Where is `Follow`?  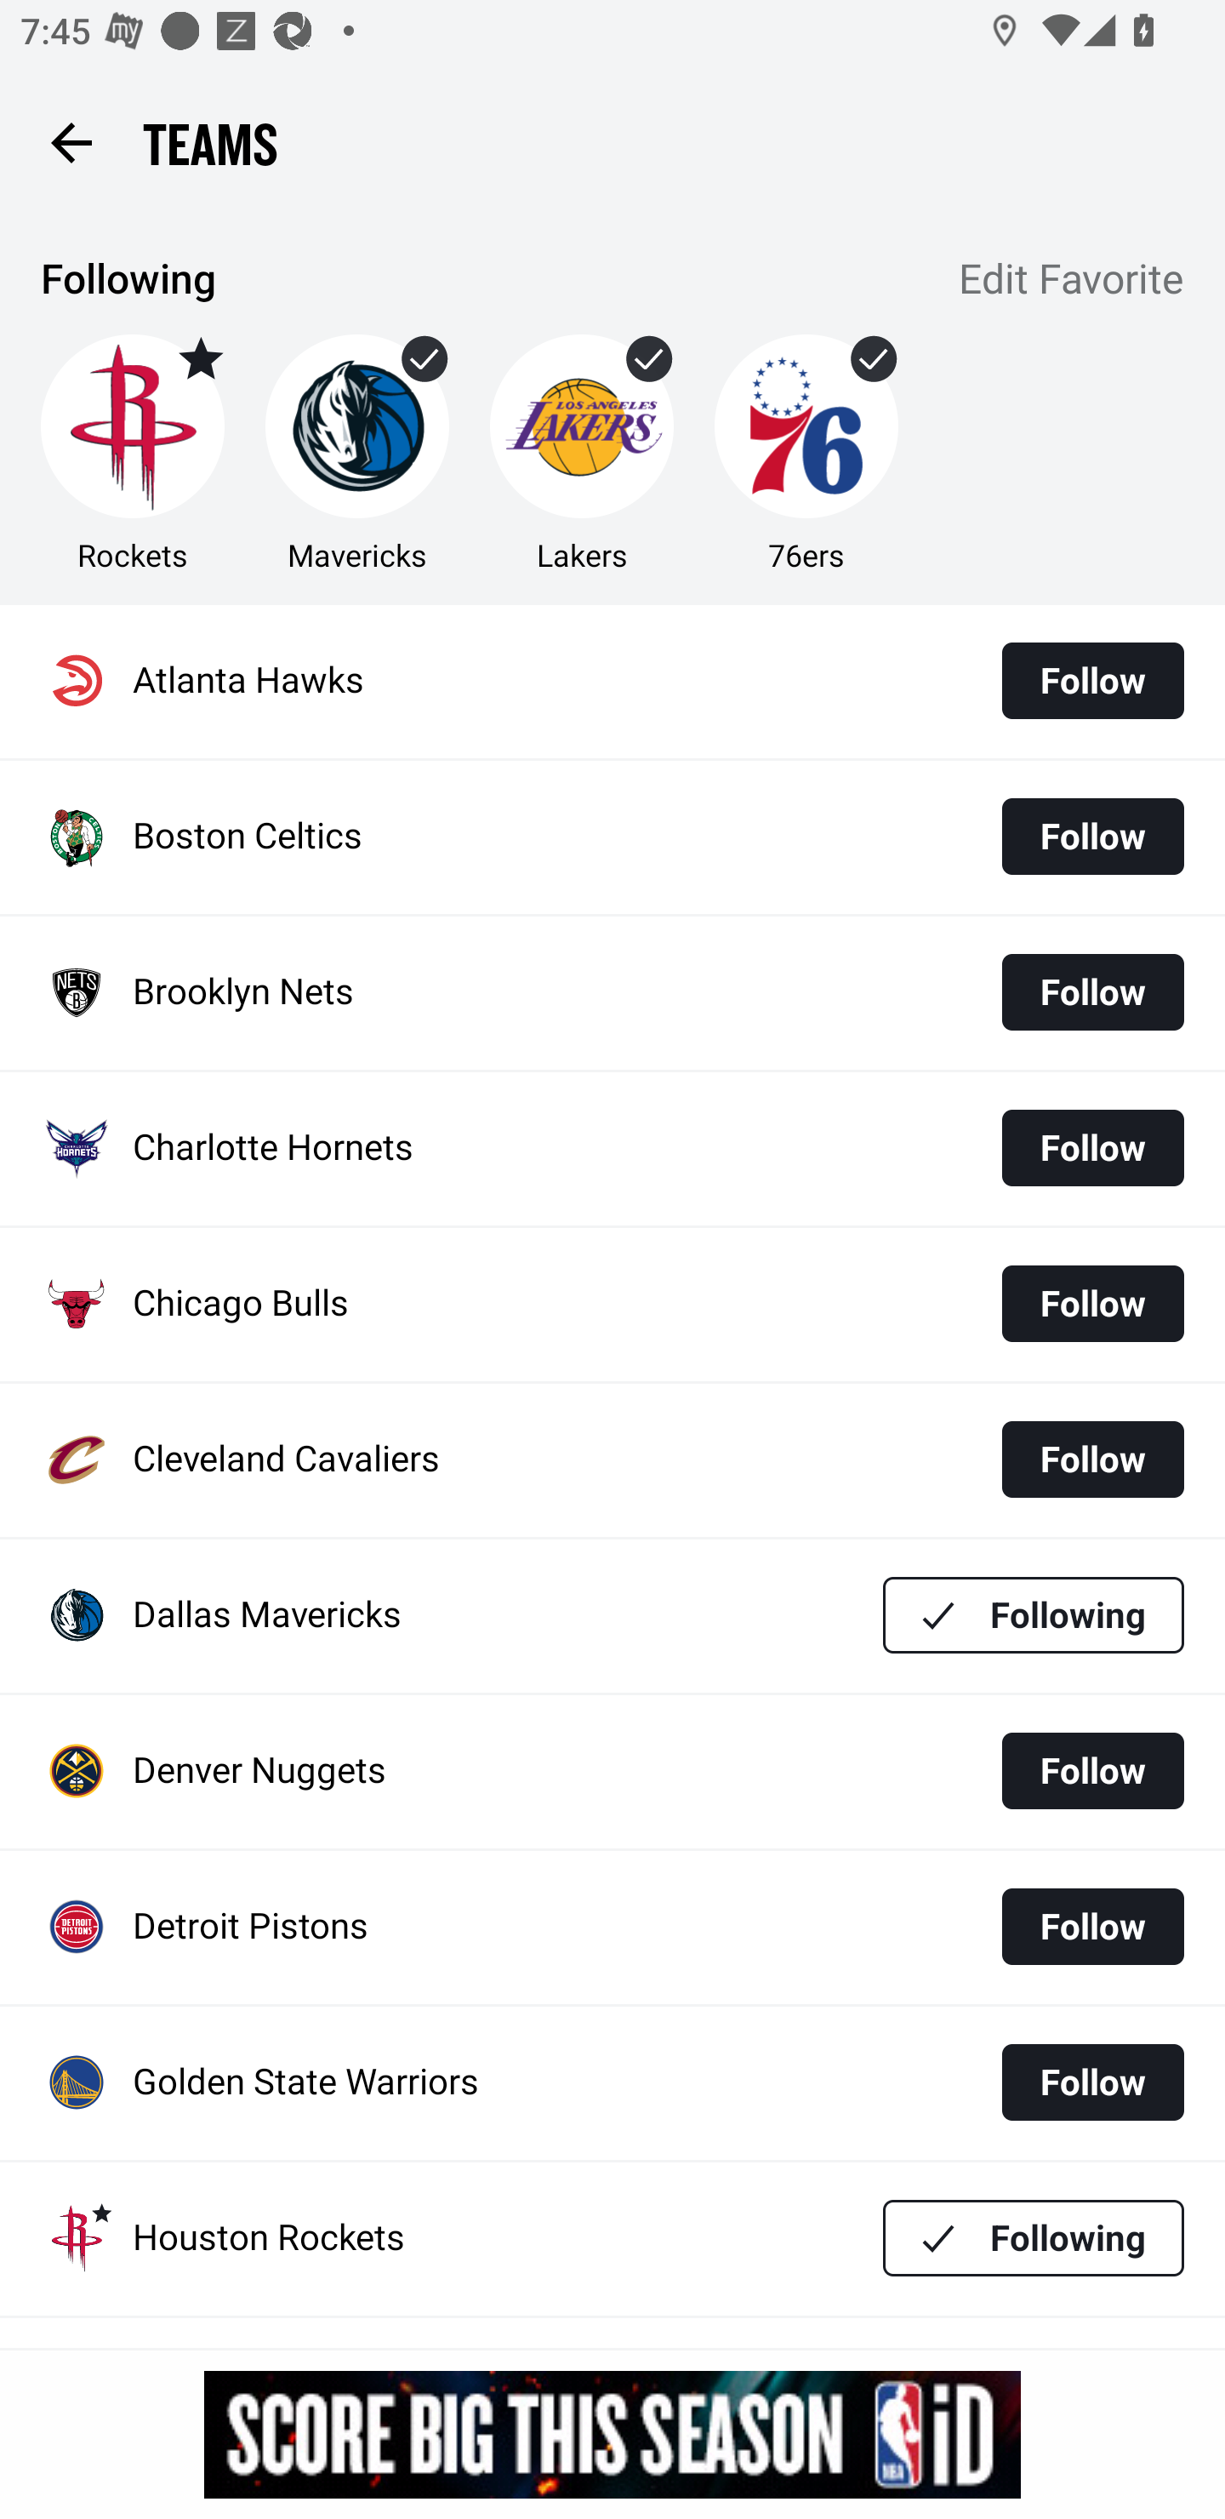 Follow is located at coordinates (1092, 836).